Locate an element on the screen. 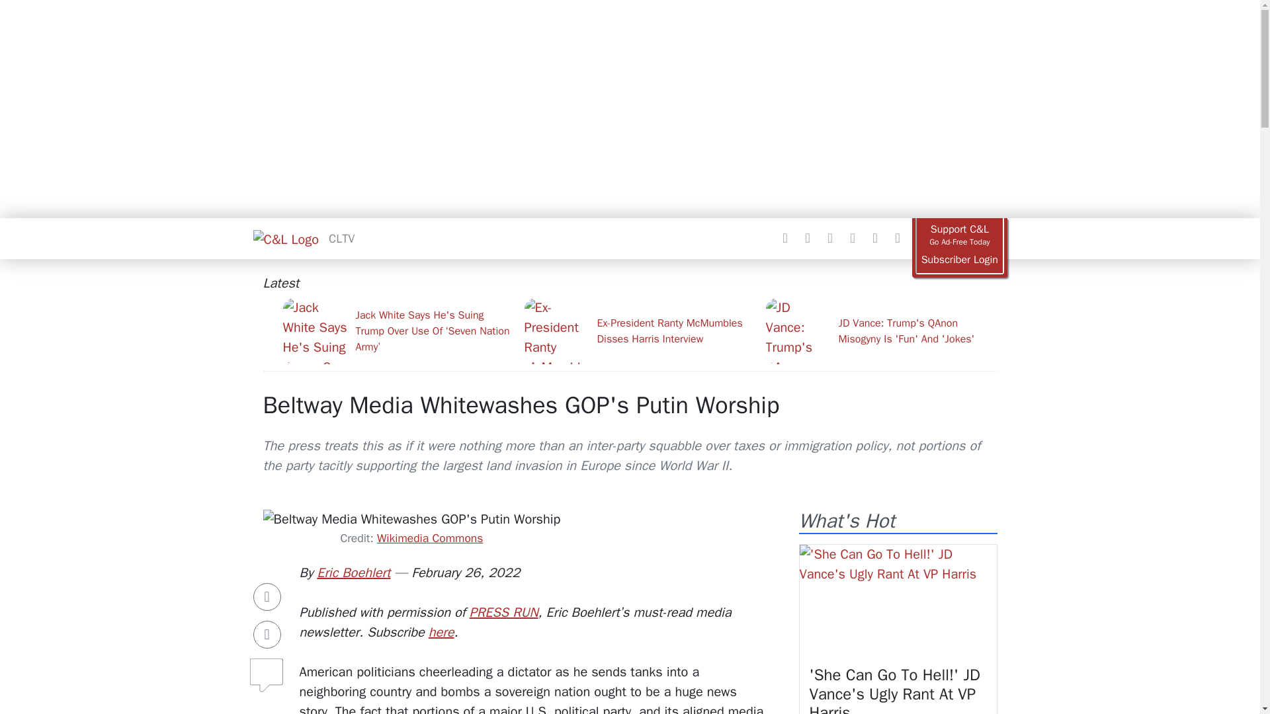 This screenshot has width=1270, height=714. CLTV is located at coordinates (341, 238).